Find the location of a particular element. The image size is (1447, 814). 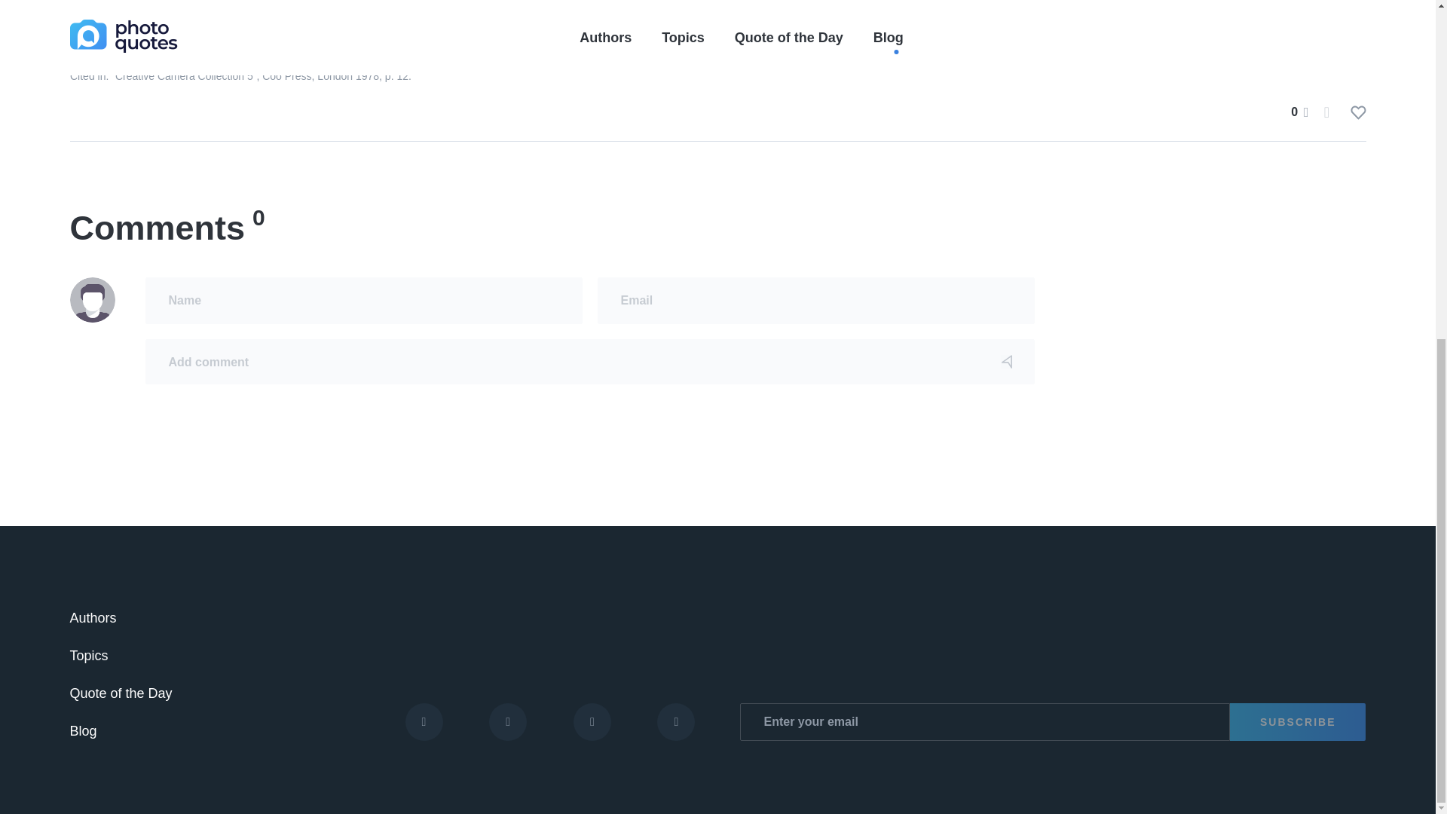

SUBSCRIBE is located at coordinates (1298, 722).